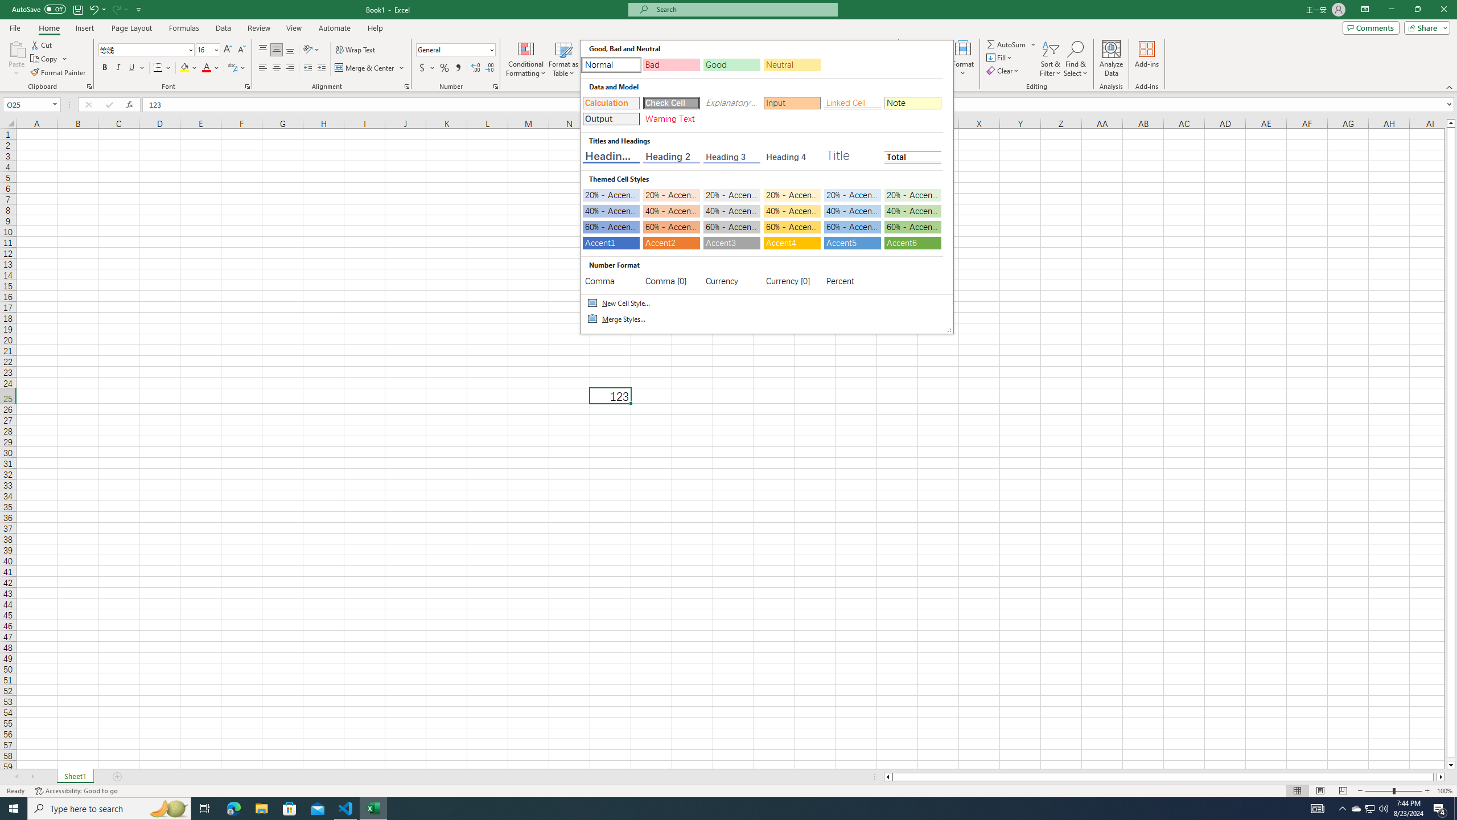  Describe the element at coordinates (136, 68) in the screenshot. I see `Underline` at that location.